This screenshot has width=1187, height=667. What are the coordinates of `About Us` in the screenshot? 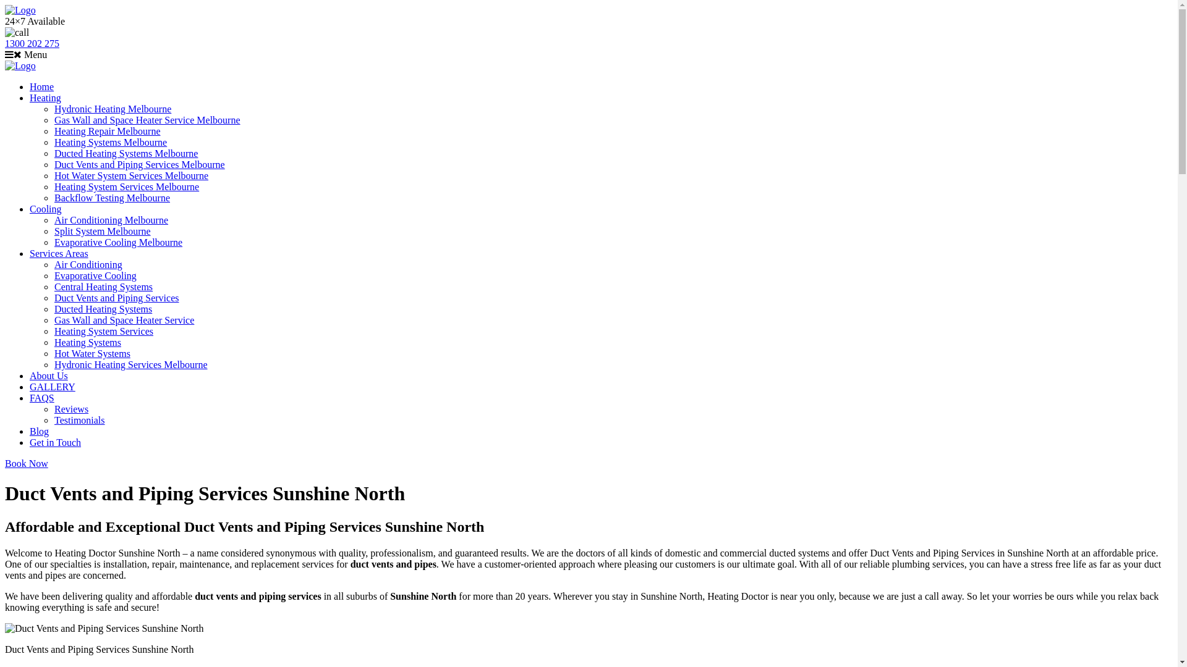 It's located at (49, 375).